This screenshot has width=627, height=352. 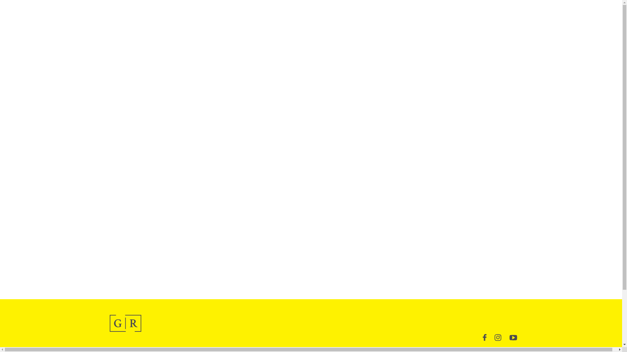 What do you see at coordinates (461, 350) in the screenshot?
I see `Refund Policy` at bounding box center [461, 350].